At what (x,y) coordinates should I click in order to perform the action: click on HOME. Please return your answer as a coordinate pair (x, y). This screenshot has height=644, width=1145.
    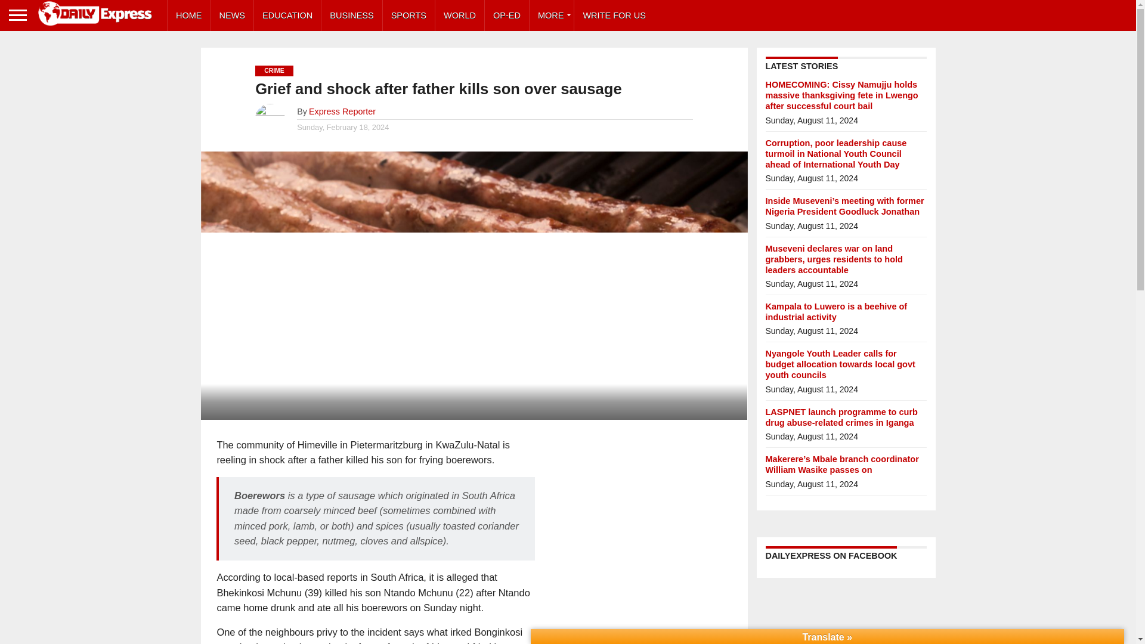
    Looking at the image, I should click on (188, 16).